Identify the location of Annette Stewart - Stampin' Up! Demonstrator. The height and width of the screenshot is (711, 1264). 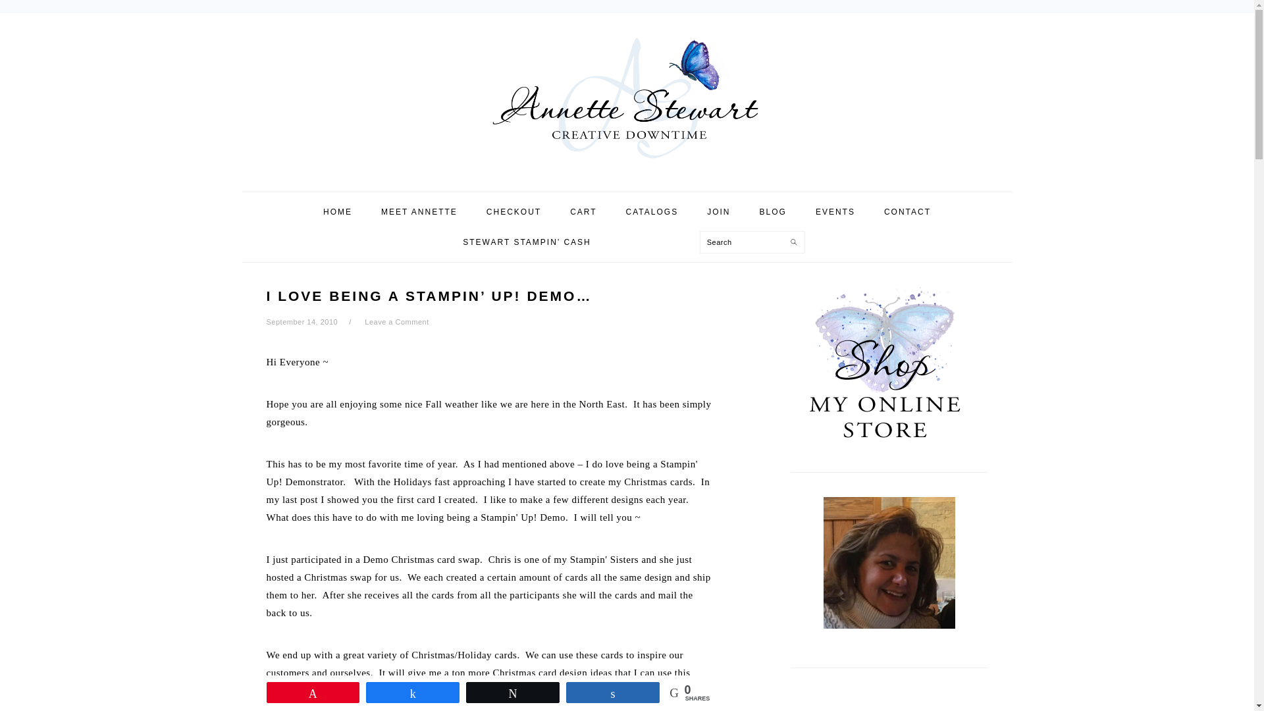
(627, 101).